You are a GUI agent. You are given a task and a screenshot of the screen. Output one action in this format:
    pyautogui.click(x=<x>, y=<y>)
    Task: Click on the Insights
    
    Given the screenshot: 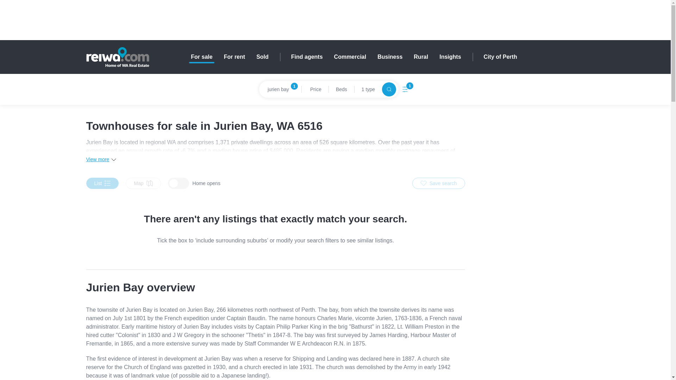 What is the action you would take?
    pyautogui.click(x=450, y=57)
    